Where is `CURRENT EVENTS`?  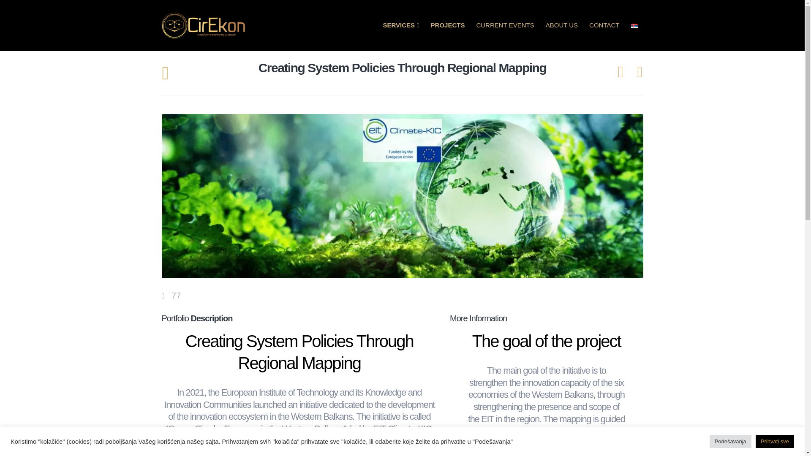
CURRENT EVENTS is located at coordinates (504, 25).